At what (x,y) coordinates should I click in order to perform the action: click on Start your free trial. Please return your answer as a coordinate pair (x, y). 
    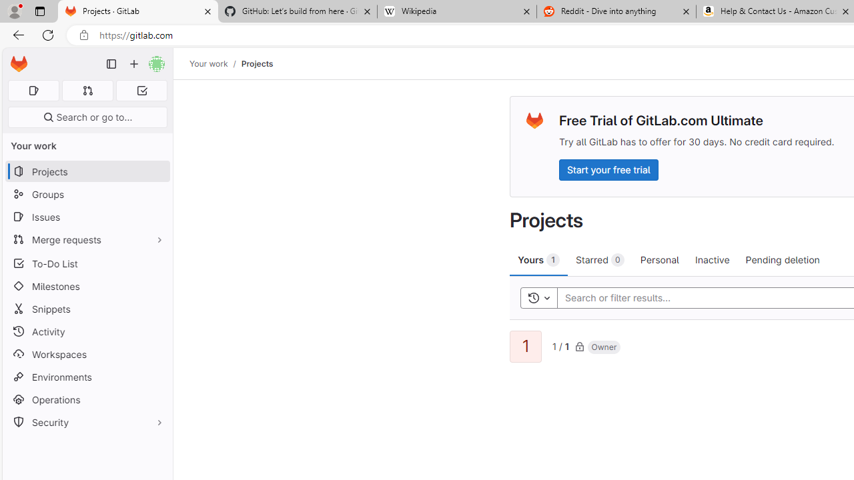
    Looking at the image, I should click on (608, 169).